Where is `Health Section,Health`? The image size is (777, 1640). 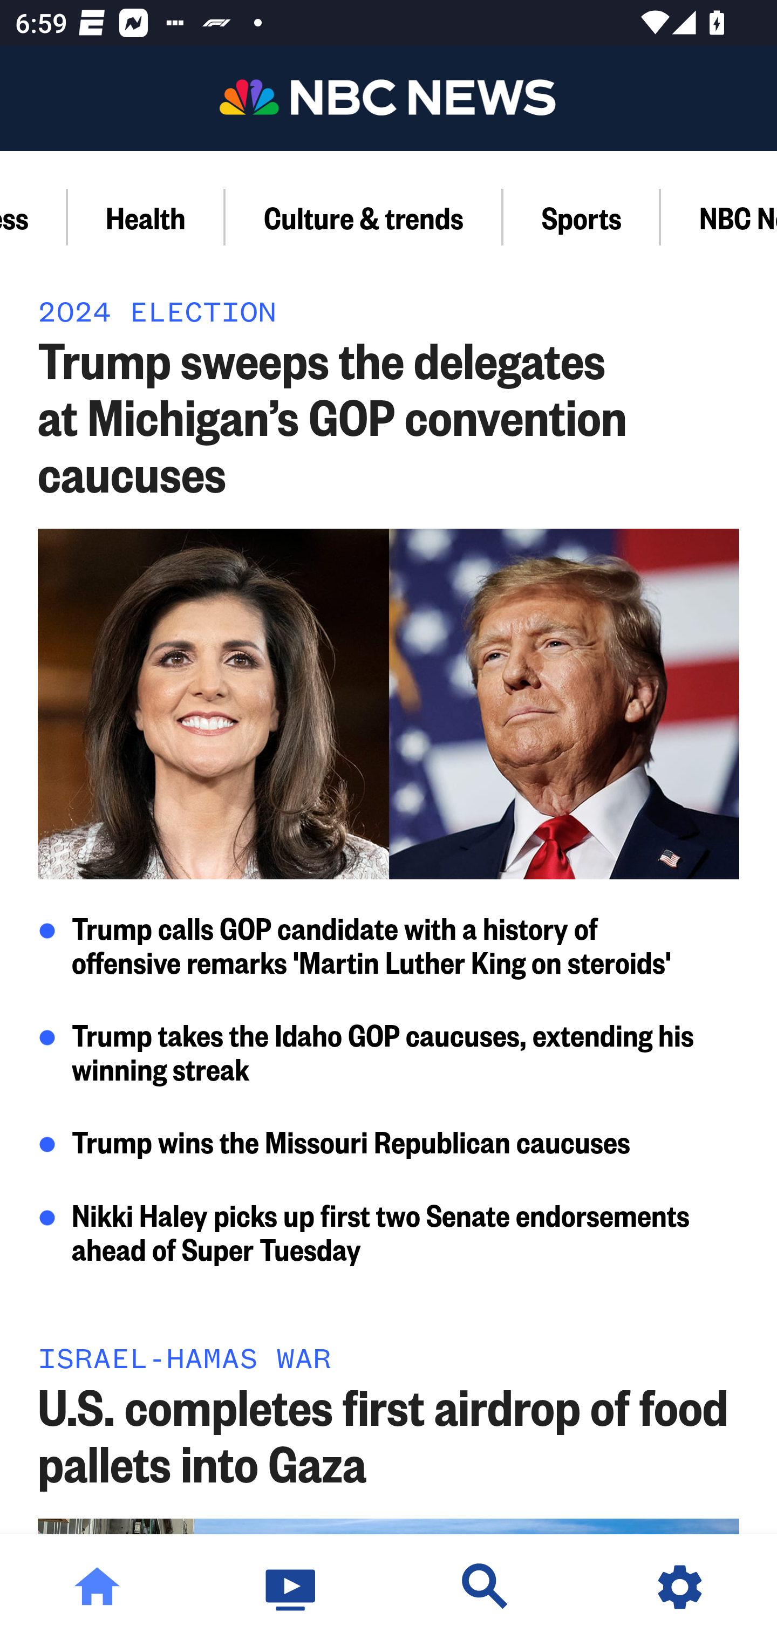
Health Section,Health is located at coordinates (147, 217).